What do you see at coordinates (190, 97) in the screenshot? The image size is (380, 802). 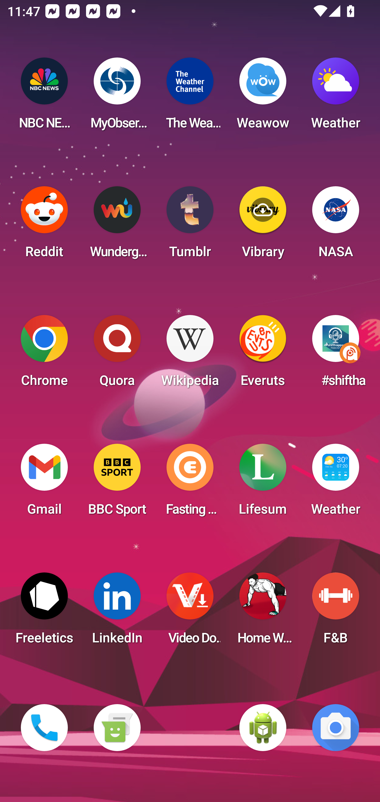 I see `The Weather Channel` at bounding box center [190, 97].